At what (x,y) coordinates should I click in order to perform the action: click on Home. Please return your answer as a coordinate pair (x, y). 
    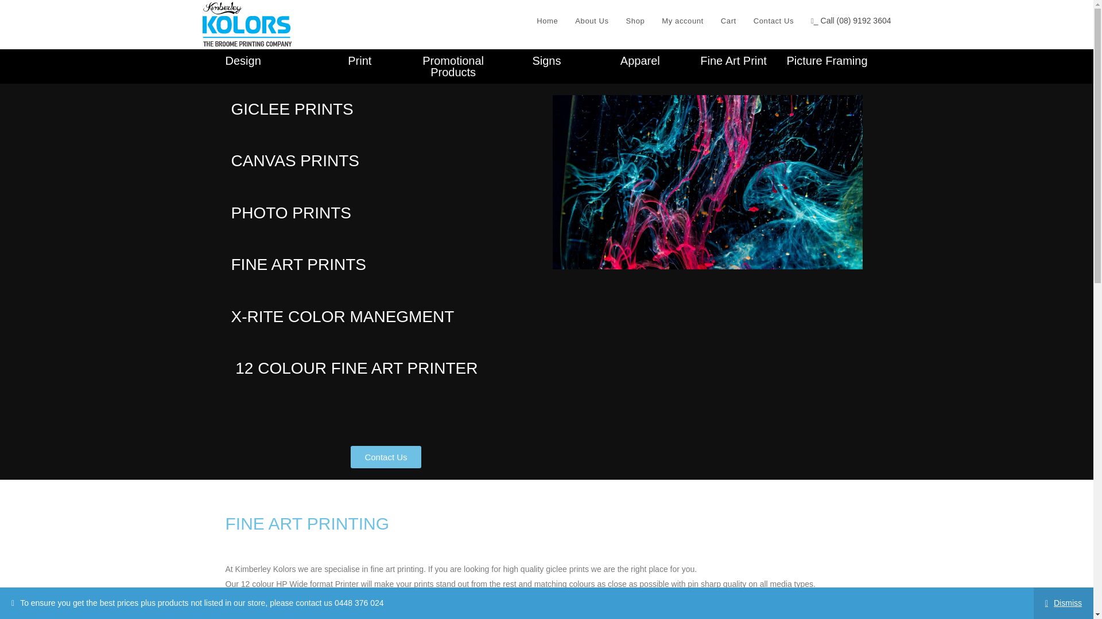
    Looking at the image, I should click on (546, 21).